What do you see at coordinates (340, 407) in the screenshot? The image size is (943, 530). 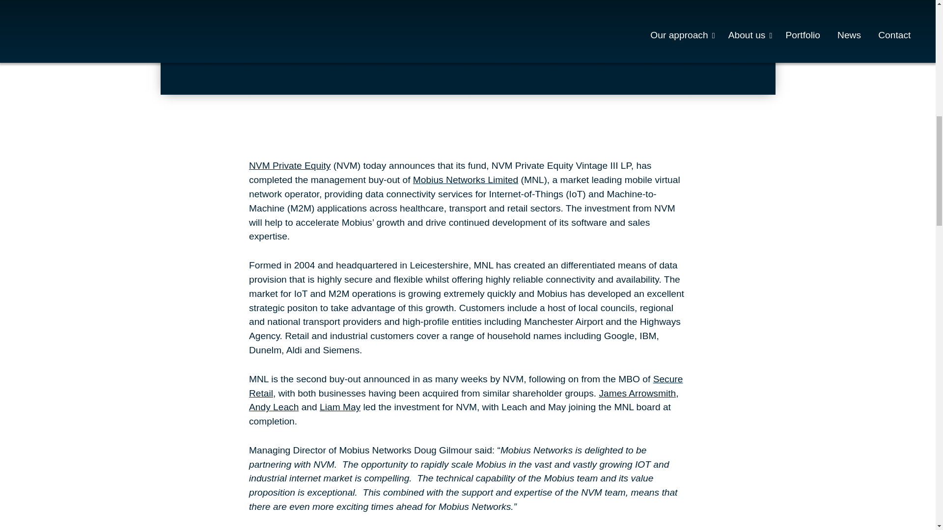 I see `Liam May` at bounding box center [340, 407].